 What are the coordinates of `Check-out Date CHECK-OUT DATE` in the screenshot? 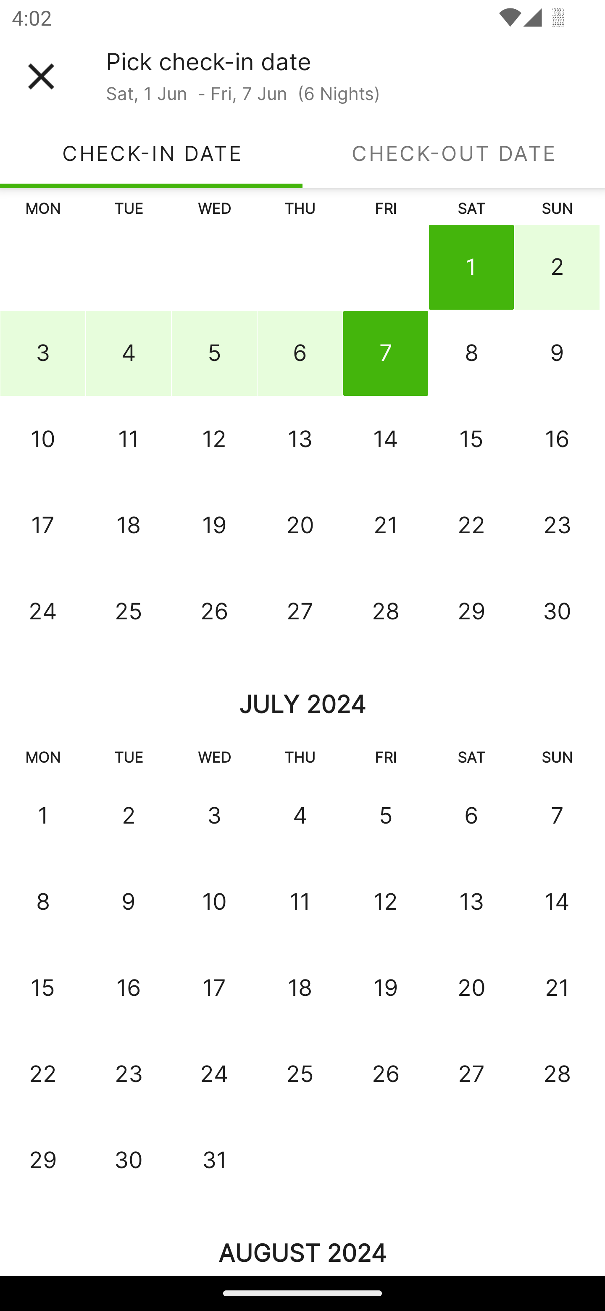 It's located at (454, 153).